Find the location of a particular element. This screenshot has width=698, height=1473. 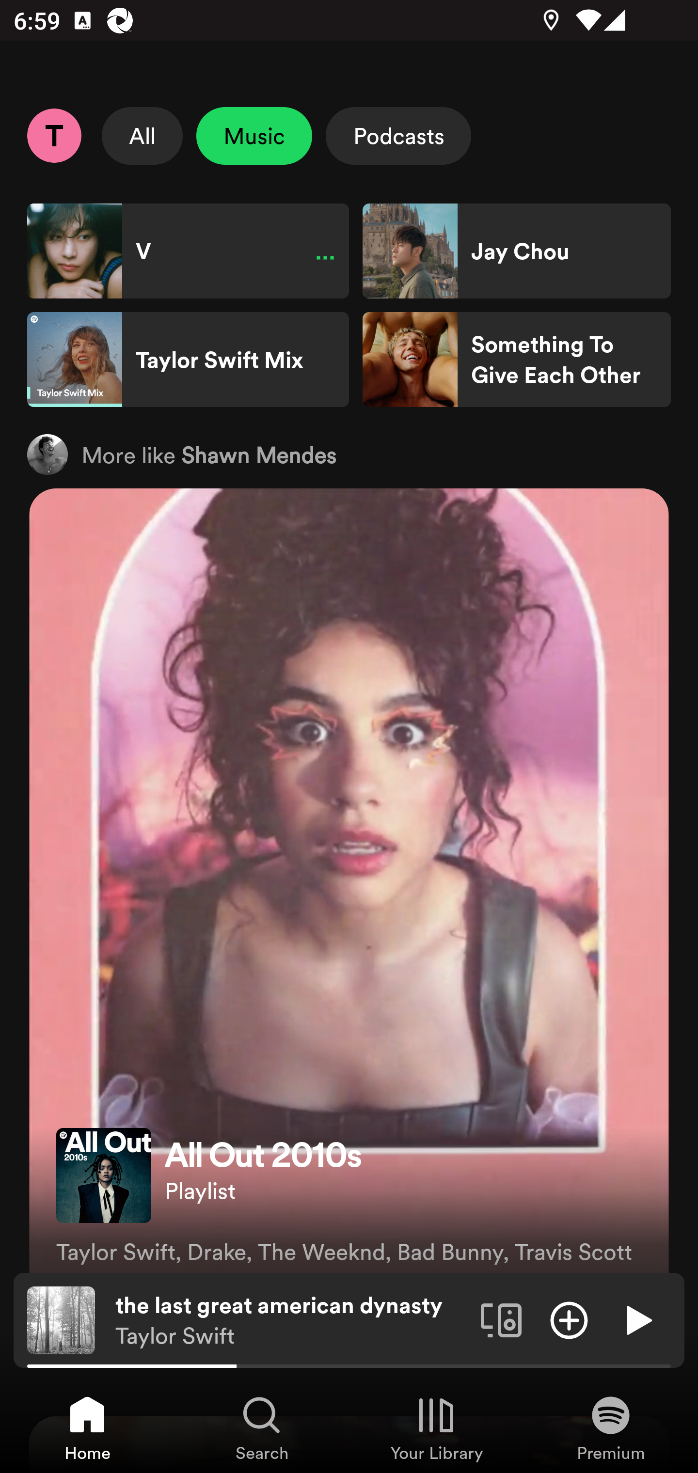

Your Library, Tab 3 of 4 Your Library Your Library is located at coordinates (436, 1427).